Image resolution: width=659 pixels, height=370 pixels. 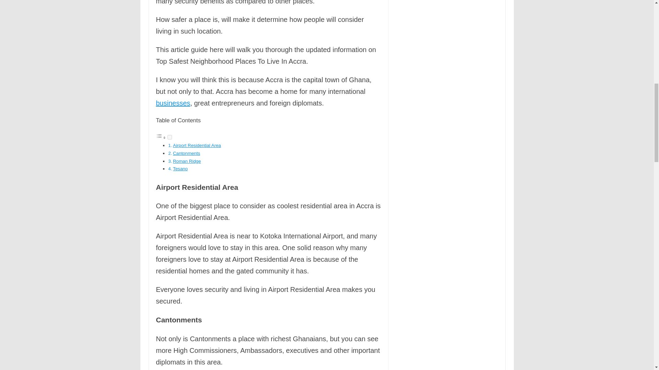 I want to click on on, so click(x=170, y=137).